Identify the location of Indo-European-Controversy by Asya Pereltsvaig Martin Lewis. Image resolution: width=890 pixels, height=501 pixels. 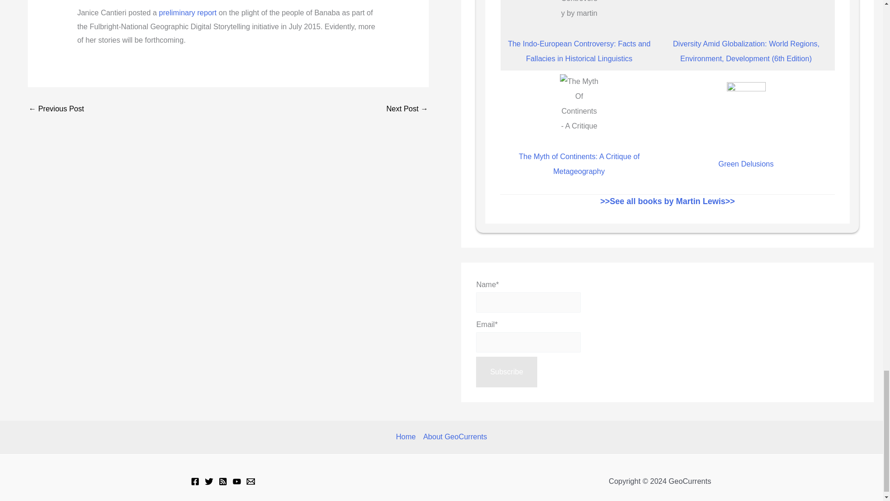
(579, 11).